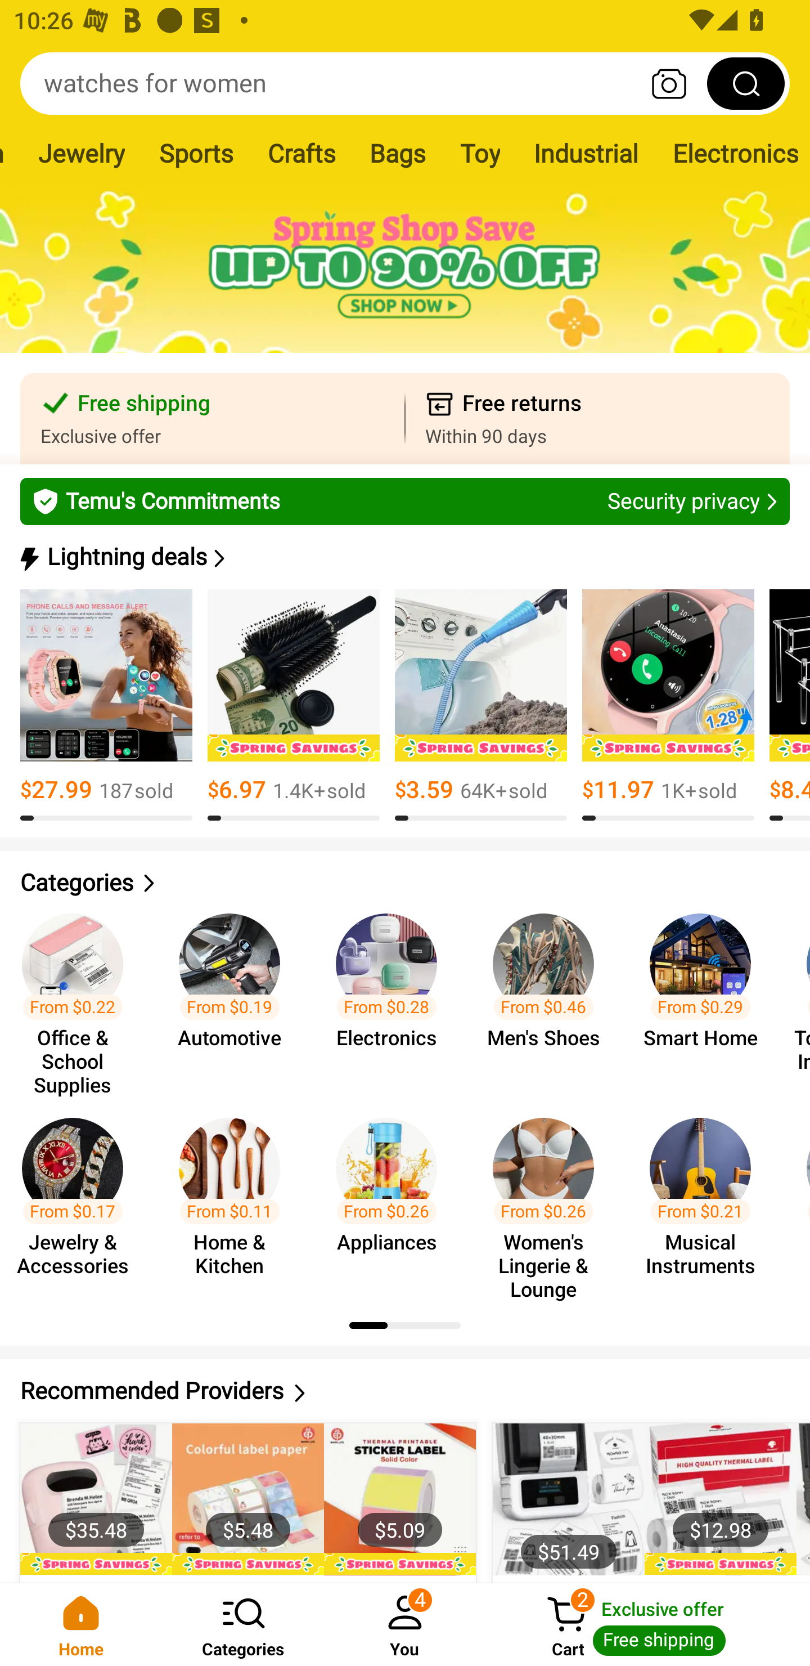 This screenshot has width=810, height=1666. What do you see at coordinates (706, 995) in the screenshot?
I see `From $0.29 Smart Home` at bounding box center [706, 995].